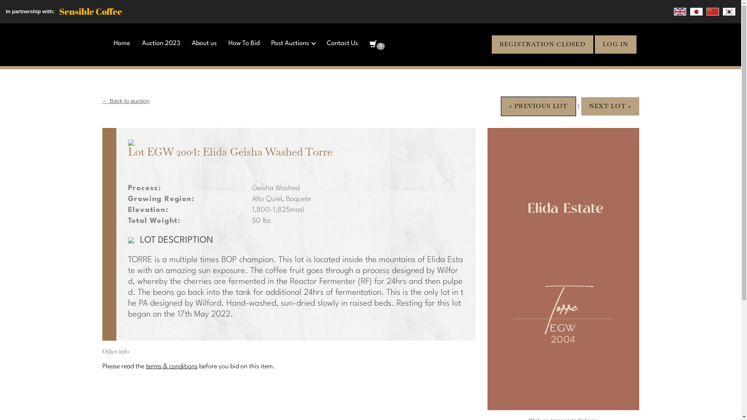 Image resolution: width=747 pixels, height=420 pixels. Describe the element at coordinates (377, 45) in the screenshot. I see `0` at that location.